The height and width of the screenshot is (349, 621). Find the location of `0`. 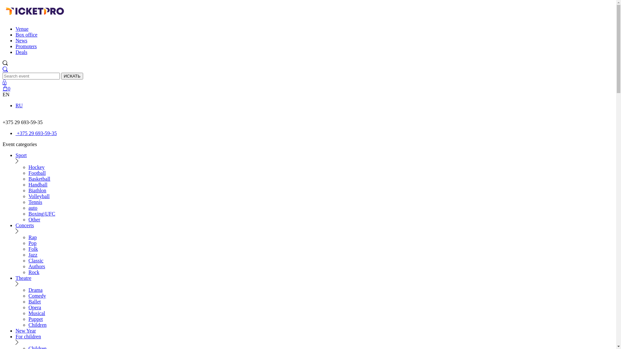

0 is located at coordinates (6, 89).